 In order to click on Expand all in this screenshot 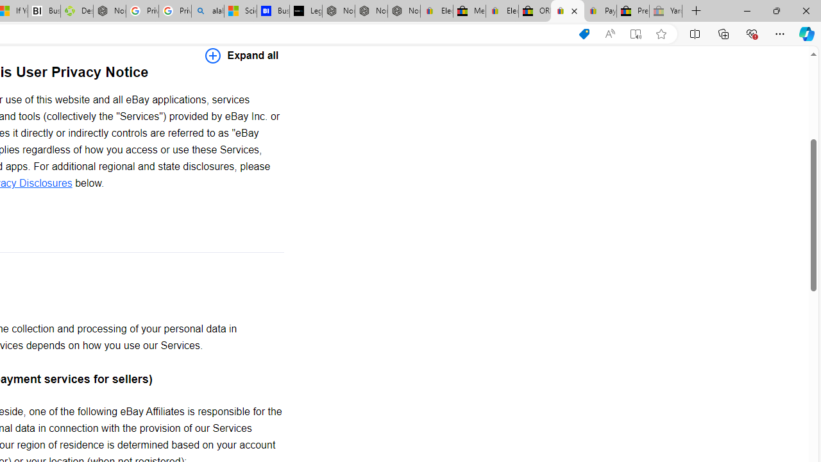, I will do `click(242, 55)`.